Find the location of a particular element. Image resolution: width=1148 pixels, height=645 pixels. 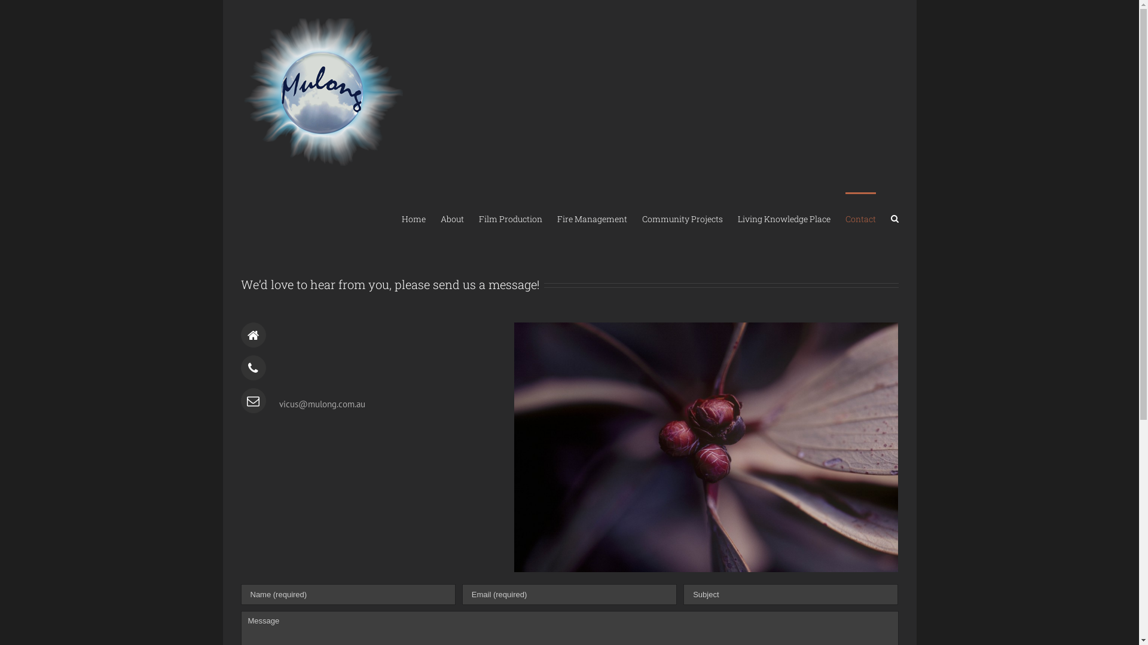

Fire Management is located at coordinates (592, 218).